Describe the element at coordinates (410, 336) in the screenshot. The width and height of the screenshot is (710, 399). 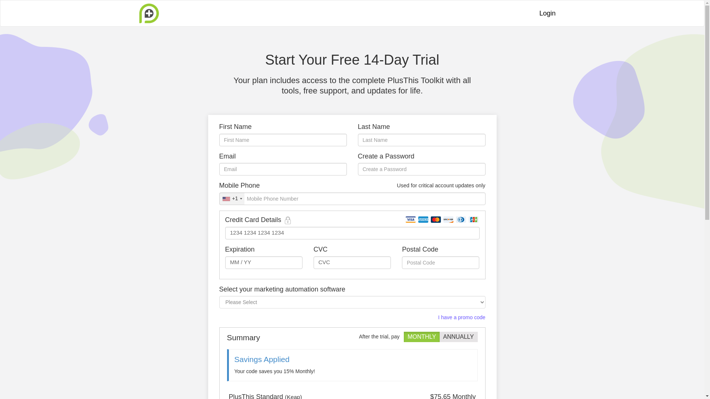
I see `1` at that location.